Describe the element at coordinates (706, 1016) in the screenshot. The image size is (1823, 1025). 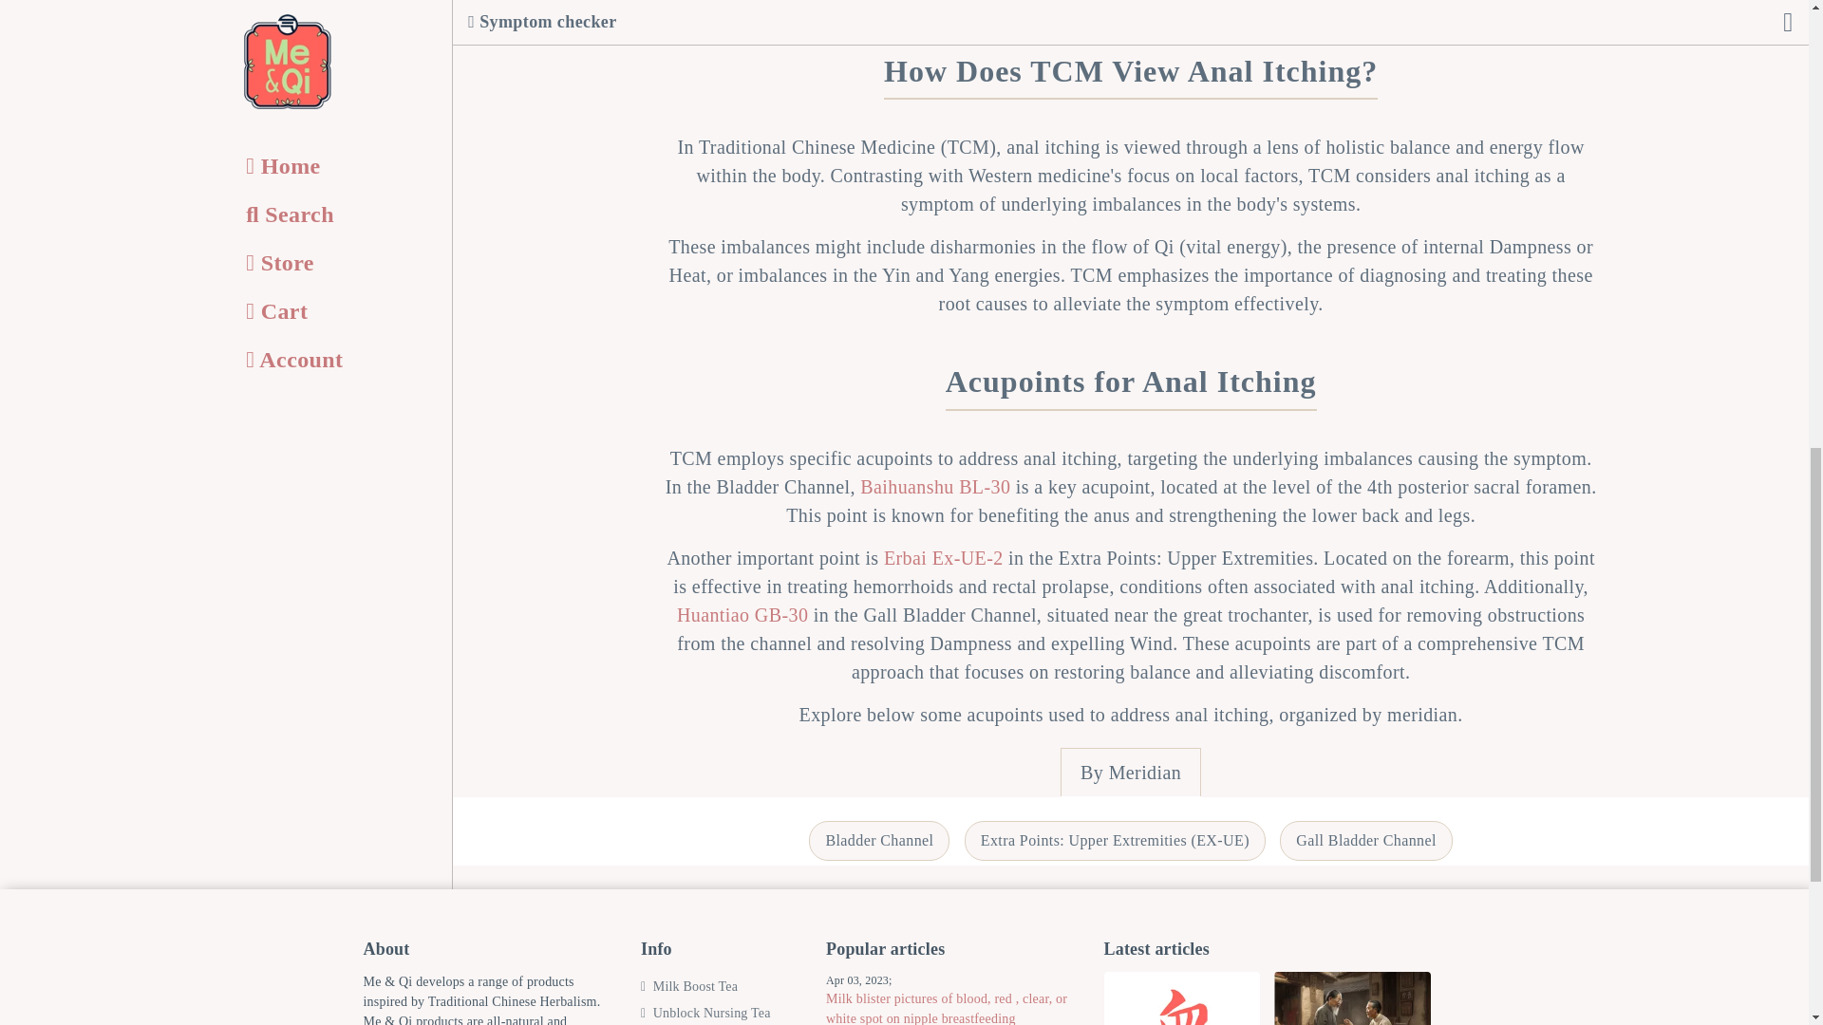
I see `  Unblock Nursing Tea` at that location.